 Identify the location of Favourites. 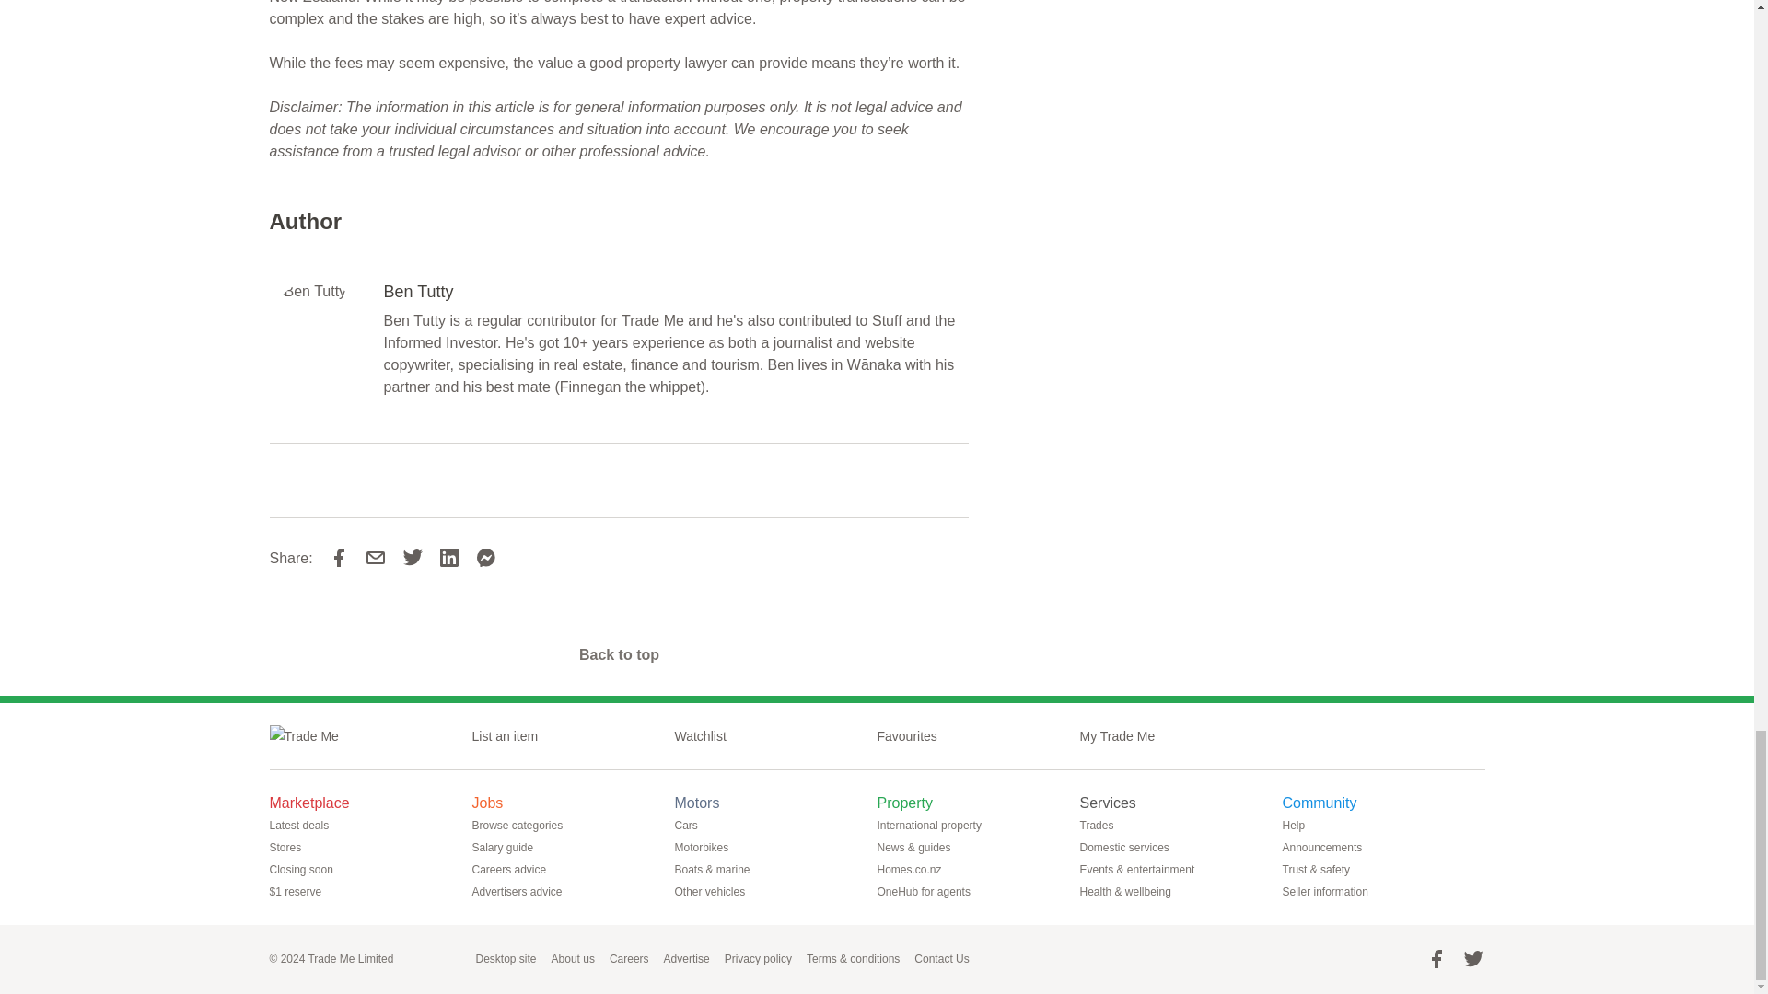
(913, 736).